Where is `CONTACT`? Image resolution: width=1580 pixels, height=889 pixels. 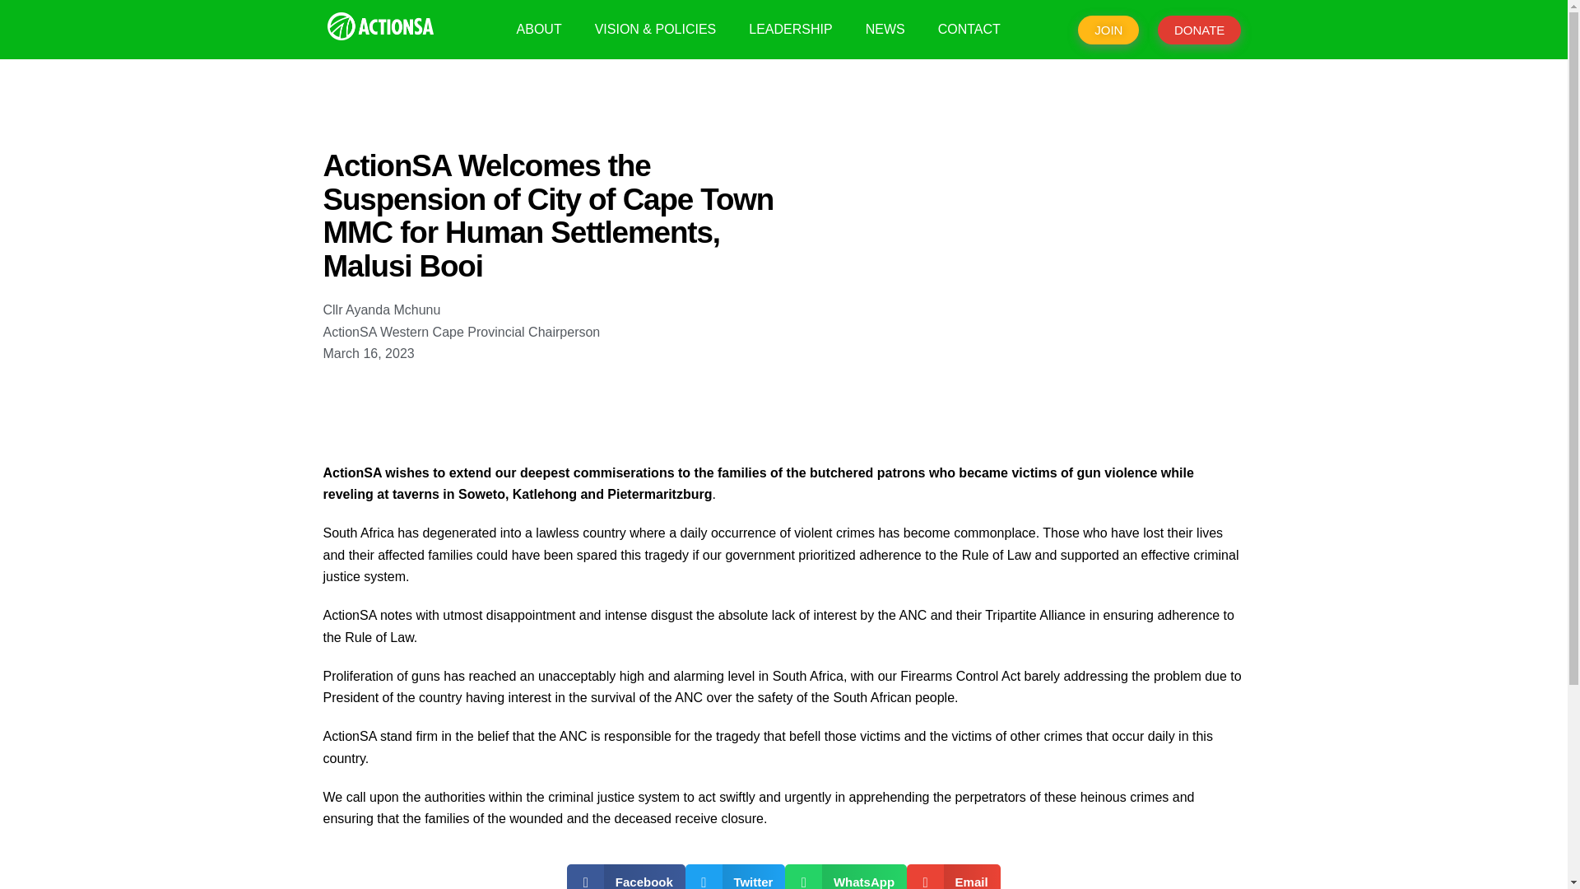 CONTACT is located at coordinates (969, 30).